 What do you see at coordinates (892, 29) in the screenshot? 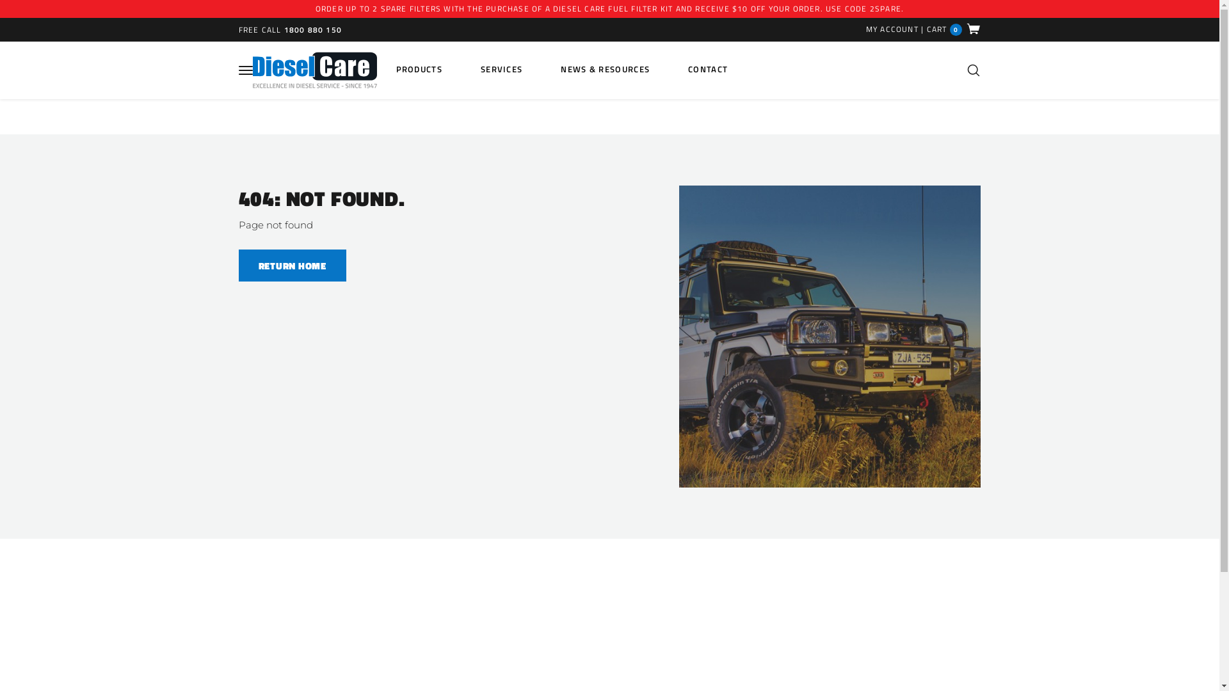
I see `MY ACCOUNT` at bounding box center [892, 29].